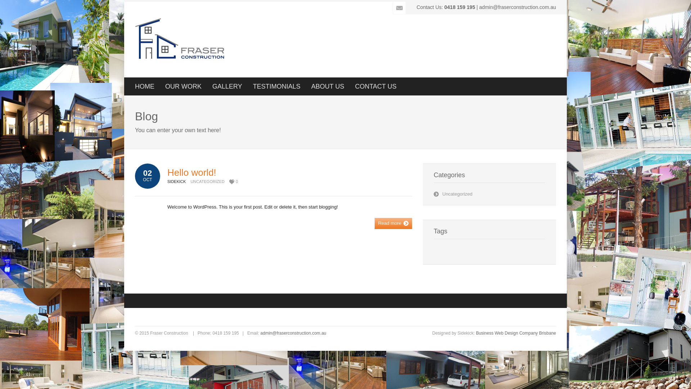  Describe the element at coordinates (328, 86) in the screenshot. I see `ABOUT US` at that location.